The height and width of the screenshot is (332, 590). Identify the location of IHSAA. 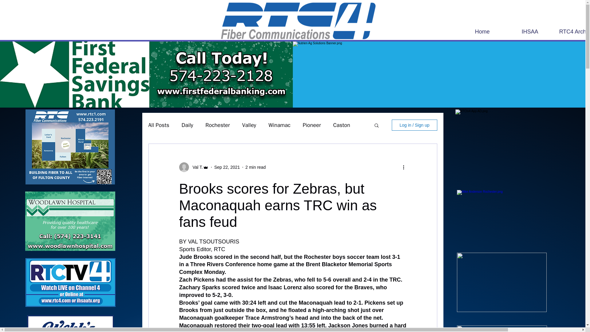
(530, 31).